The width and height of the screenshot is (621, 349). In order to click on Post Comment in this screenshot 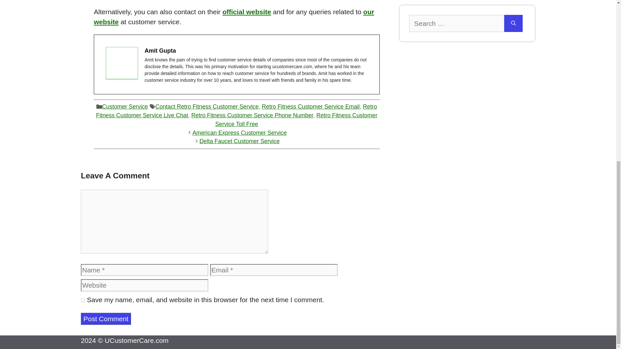, I will do `click(106, 319)`.